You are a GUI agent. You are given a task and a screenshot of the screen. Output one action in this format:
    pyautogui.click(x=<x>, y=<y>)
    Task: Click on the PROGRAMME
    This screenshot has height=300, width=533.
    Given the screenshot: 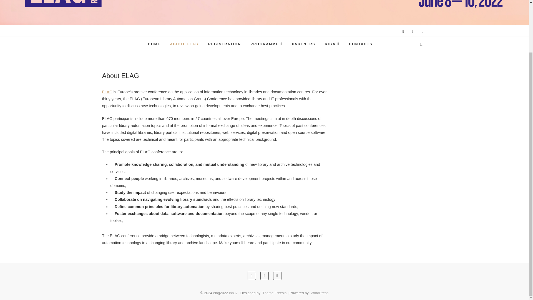 What is the action you would take?
    pyautogui.click(x=266, y=44)
    